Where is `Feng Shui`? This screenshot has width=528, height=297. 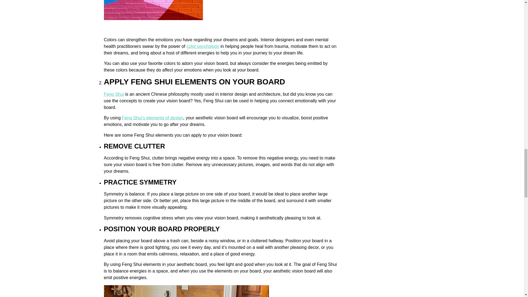
Feng Shui is located at coordinates (114, 94).